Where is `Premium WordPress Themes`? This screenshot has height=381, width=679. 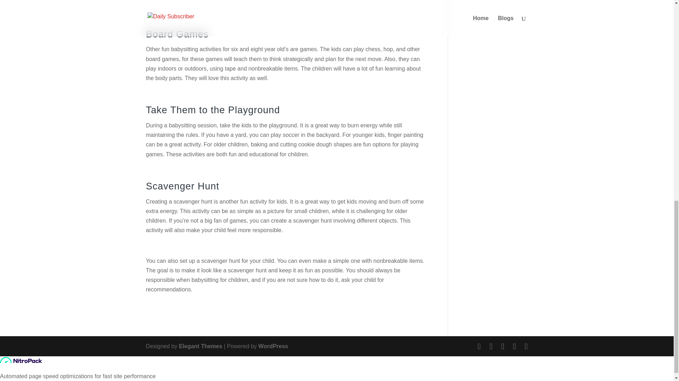 Premium WordPress Themes is located at coordinates (201, 346).